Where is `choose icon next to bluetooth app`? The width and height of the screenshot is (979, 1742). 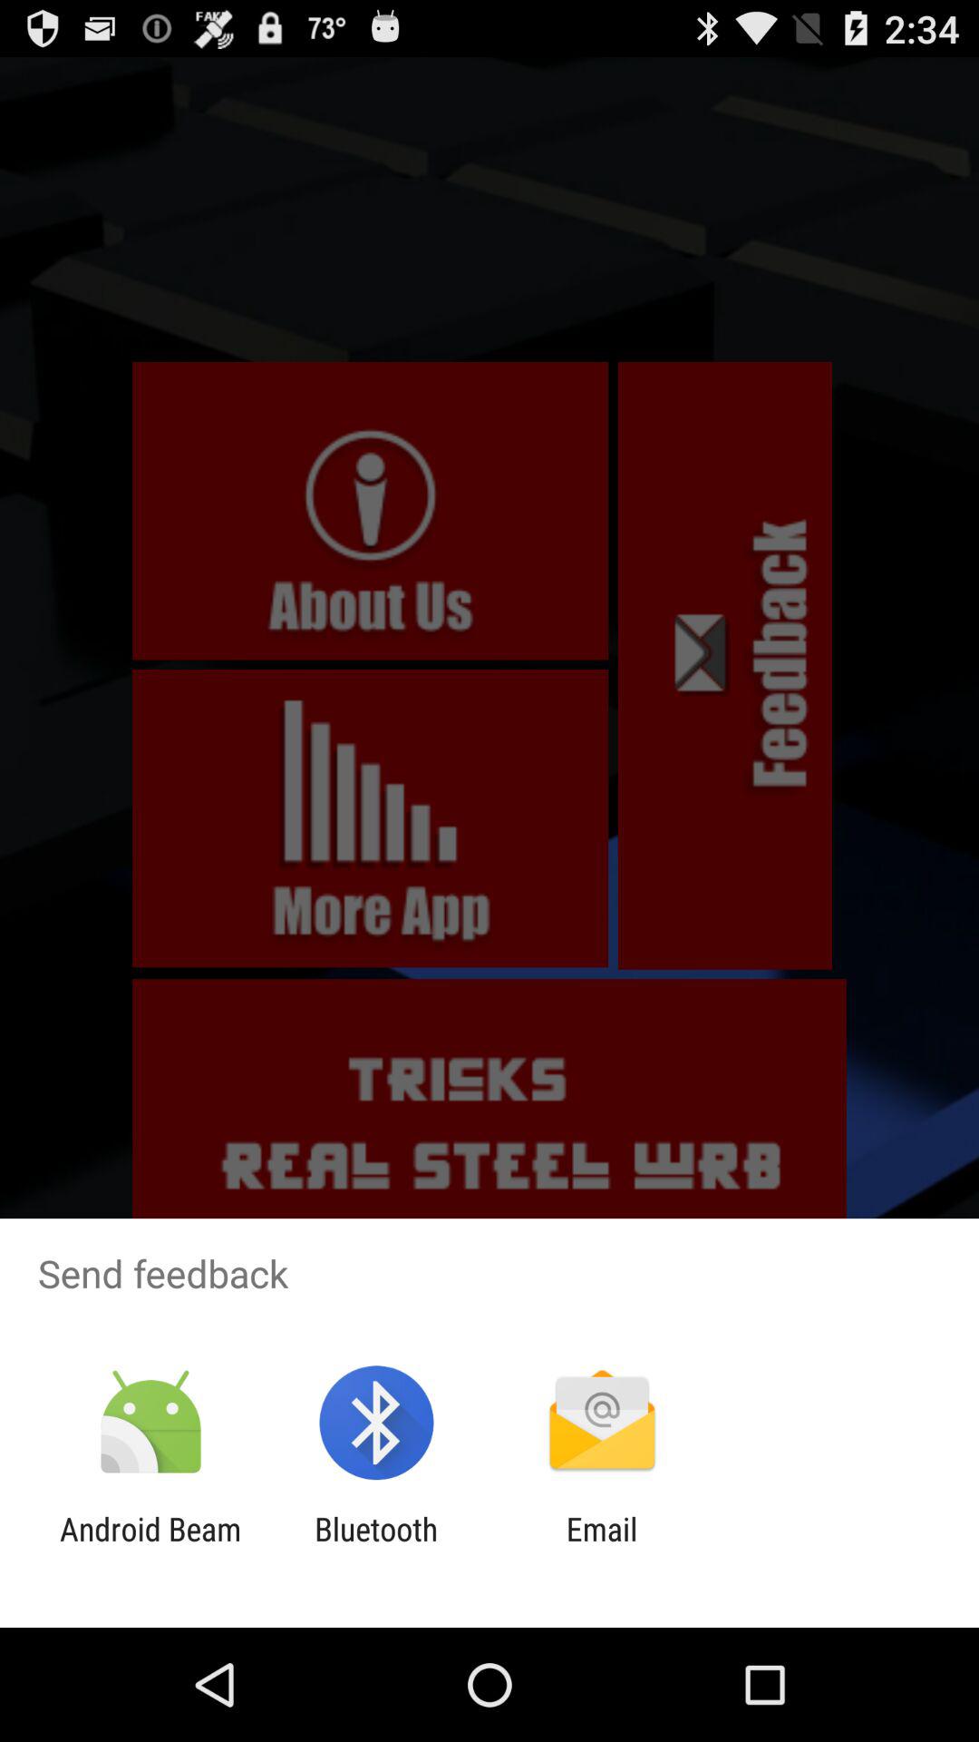 choose icon next to bluetooth app is located at coordinates (602, 1548).